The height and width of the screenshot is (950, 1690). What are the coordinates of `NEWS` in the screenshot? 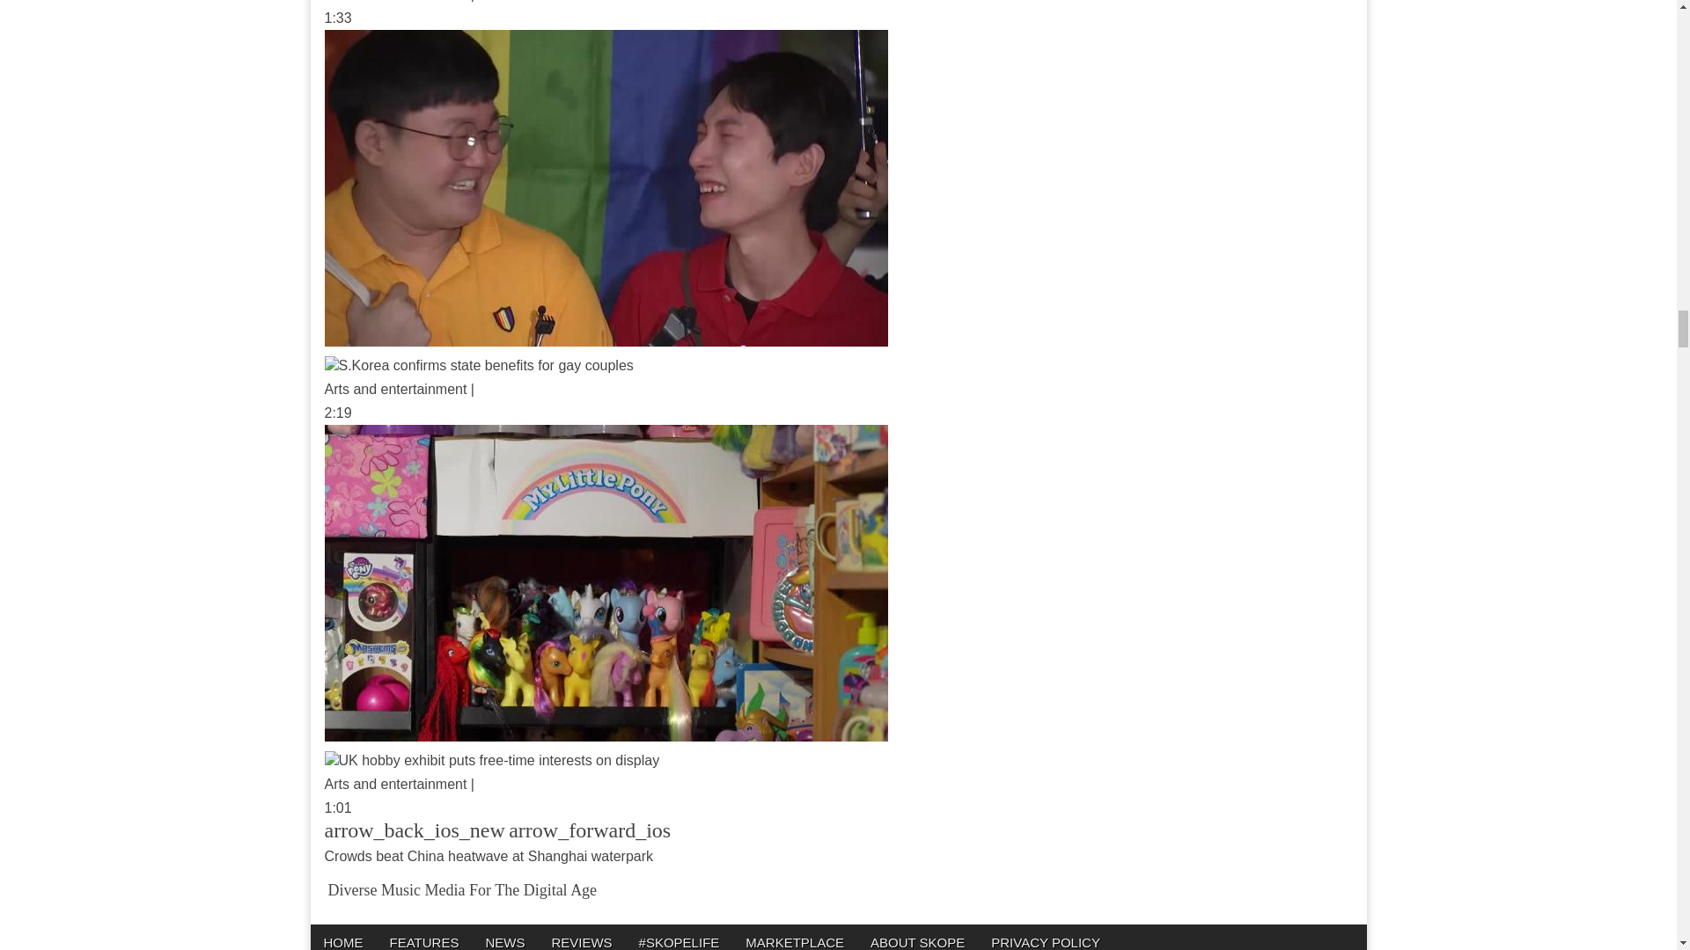 It's located at (503, 937).